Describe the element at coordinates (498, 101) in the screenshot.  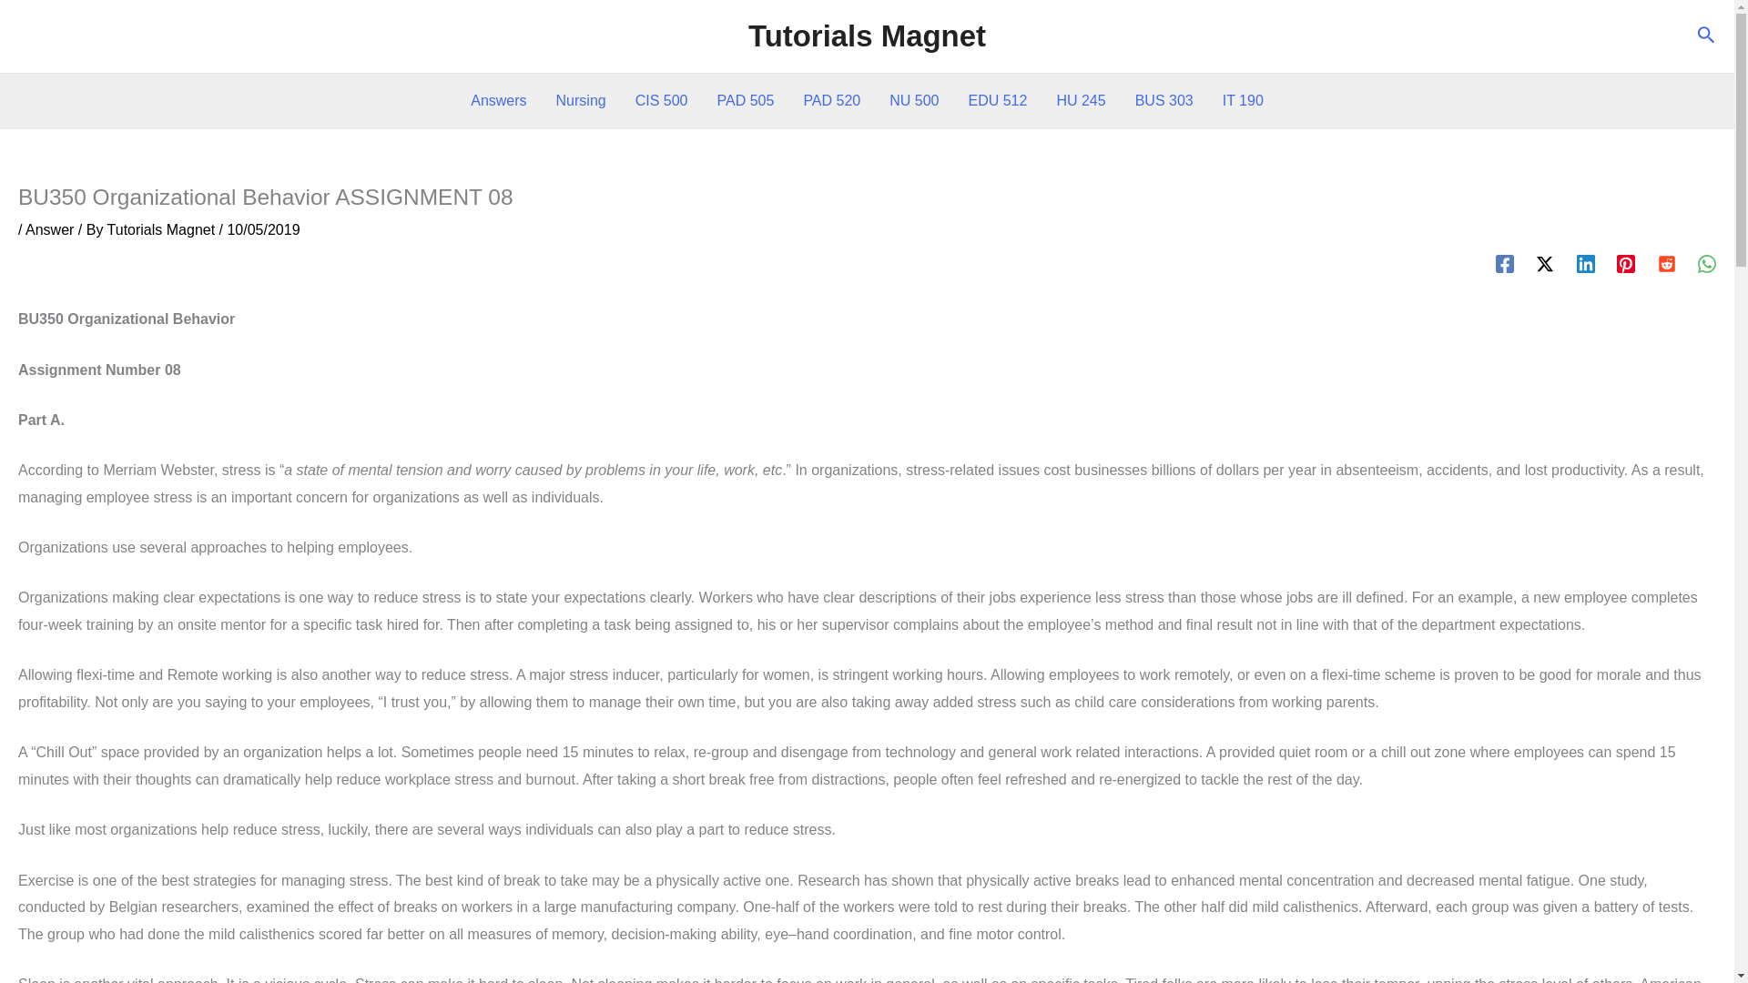
I see `Answers` at that location.